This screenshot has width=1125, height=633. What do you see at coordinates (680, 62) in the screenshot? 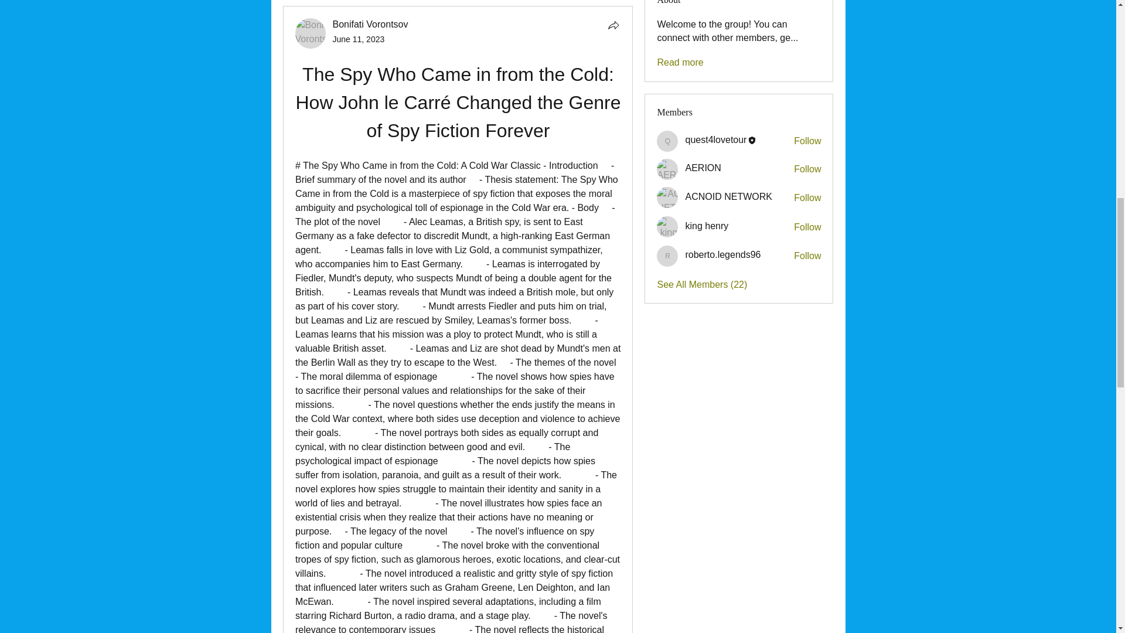
I see `Read more` at bounding box center [680, 62].